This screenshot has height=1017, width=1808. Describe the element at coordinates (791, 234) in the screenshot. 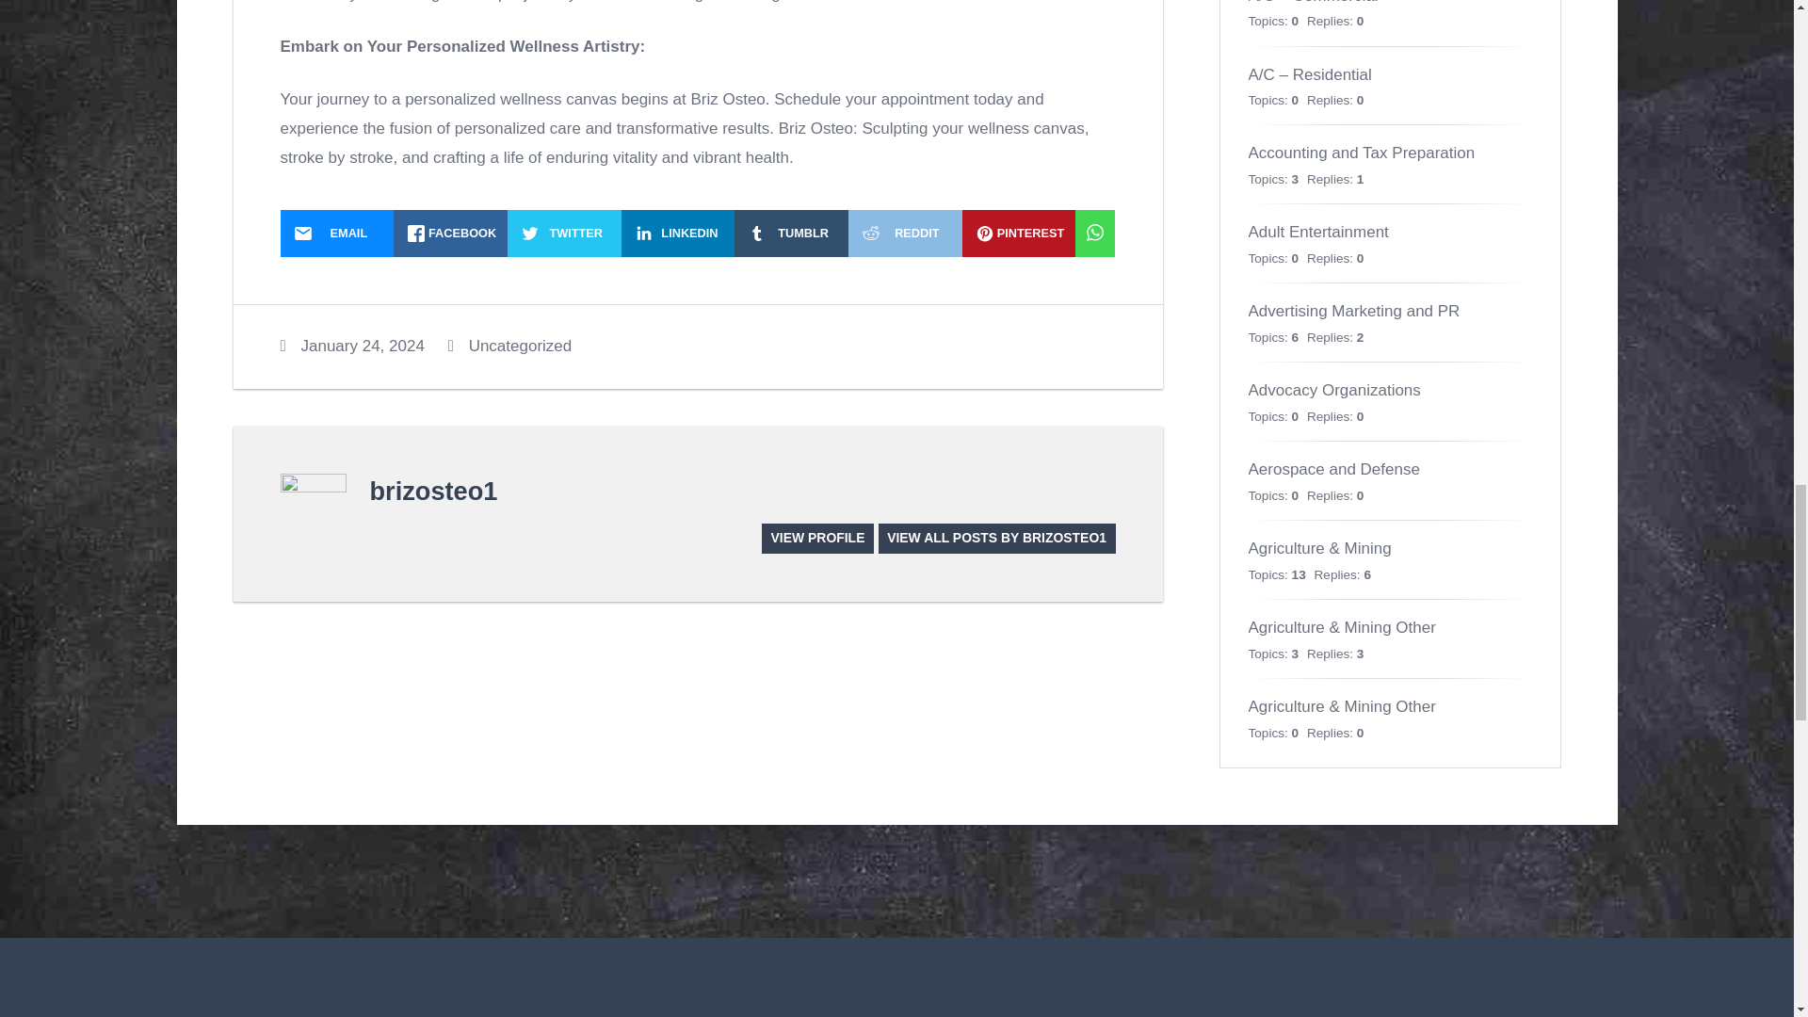

I see `TUMBLR` at that location.